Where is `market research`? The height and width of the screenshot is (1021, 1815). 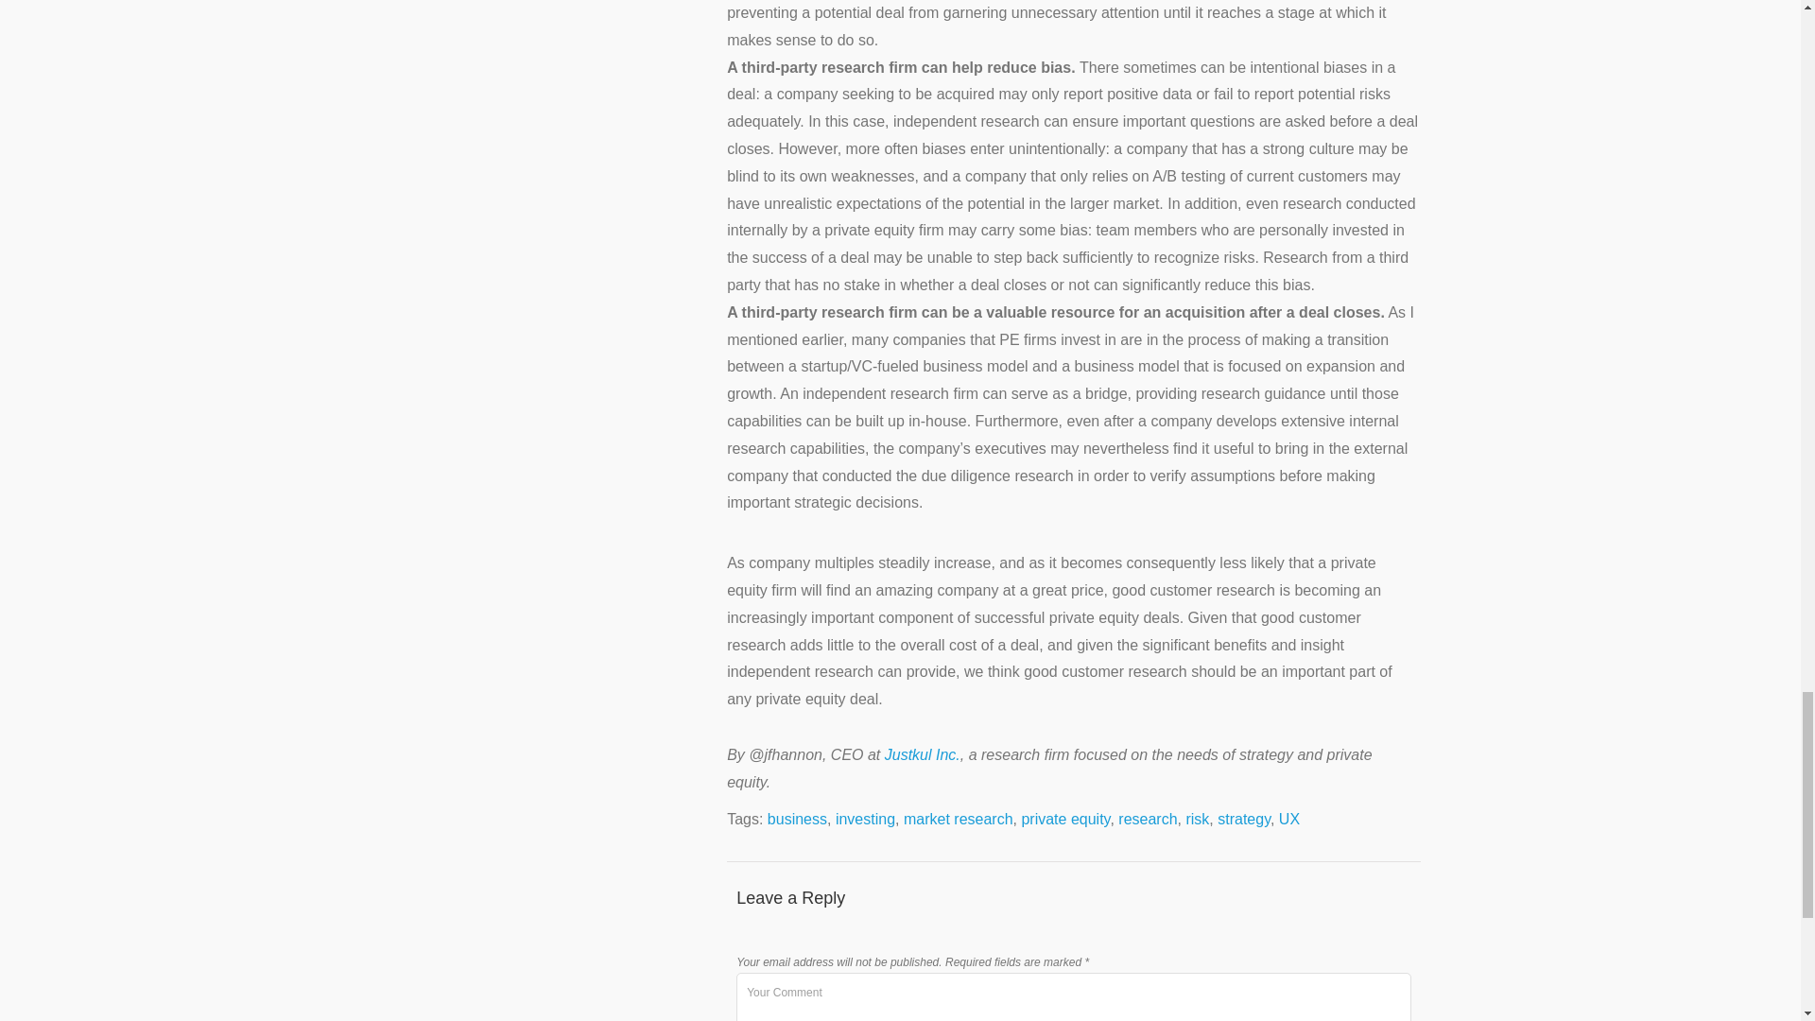
market research is located at coordinates (959, 819).